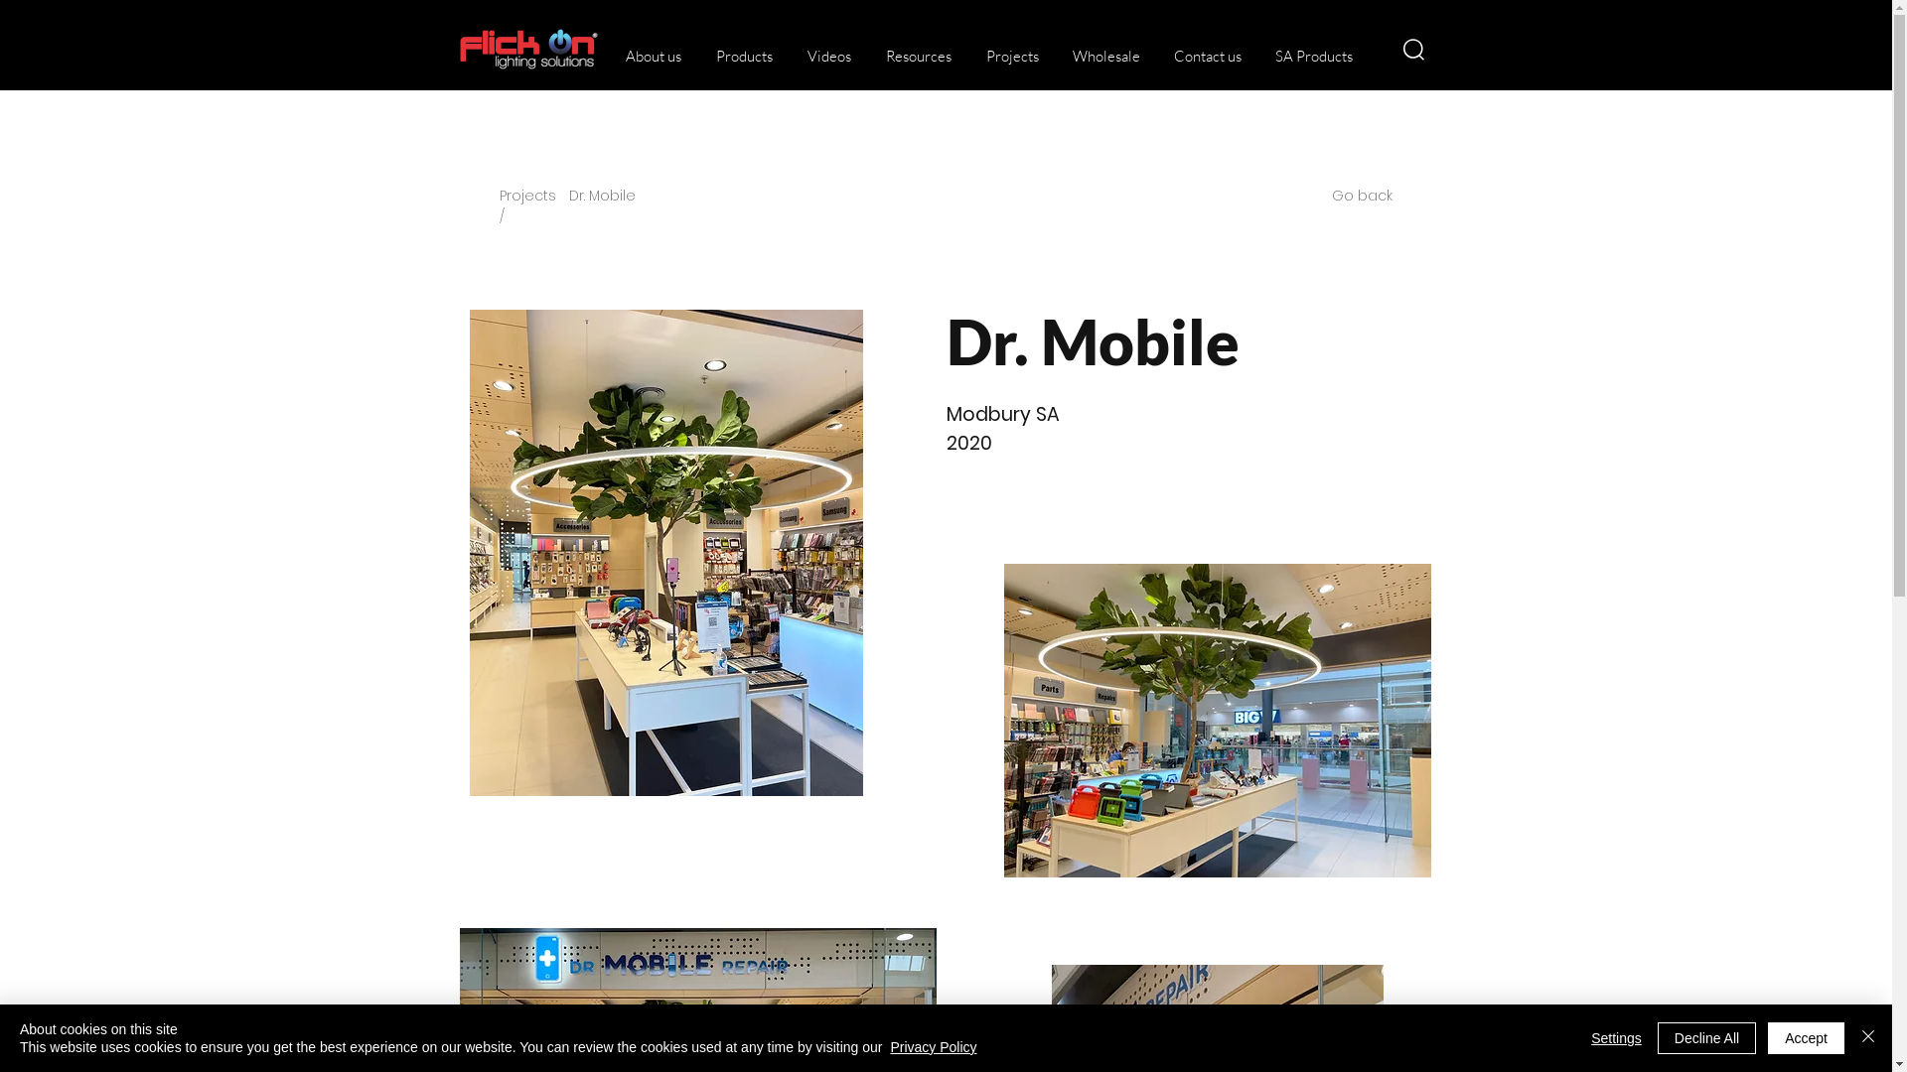  What do you see at coordinates (1806, 1038) in the screenshot?
I see `Accept` at bounding box center [1806, 1038].